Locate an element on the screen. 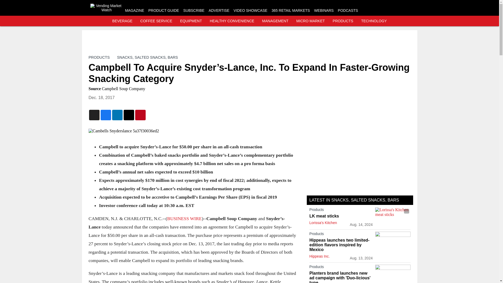  Products is located at coordinates (341, 211).